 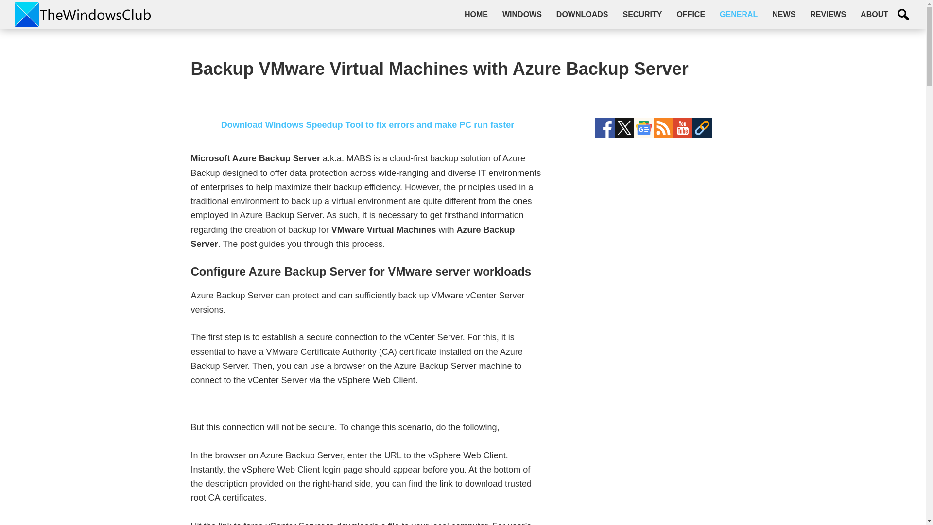 I want to click on REVIEWS, so click(x=828, y=14).